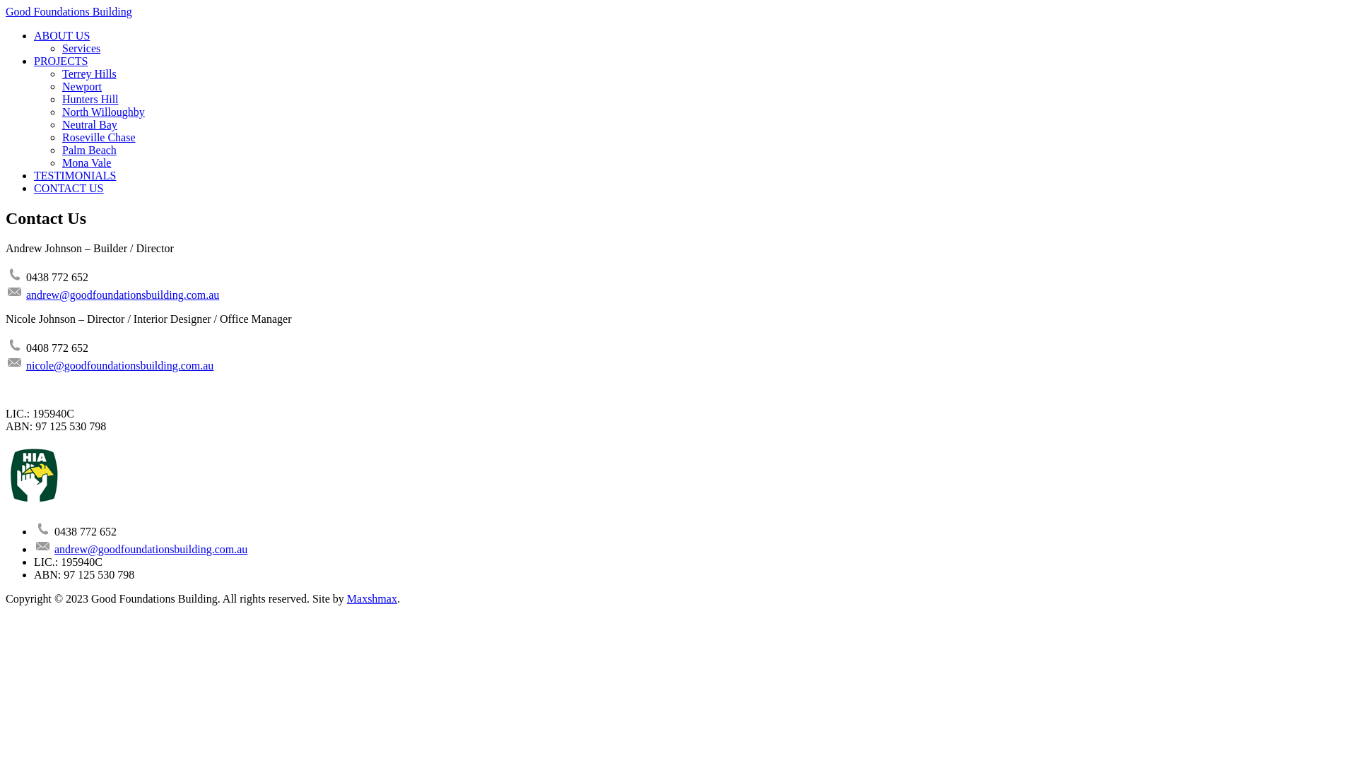 Image resolution: width=1357 pixels, height=763 pixels. Describe the element at coordinates (86, 162) in the screenshot. I see `Mona Vale` at that location.